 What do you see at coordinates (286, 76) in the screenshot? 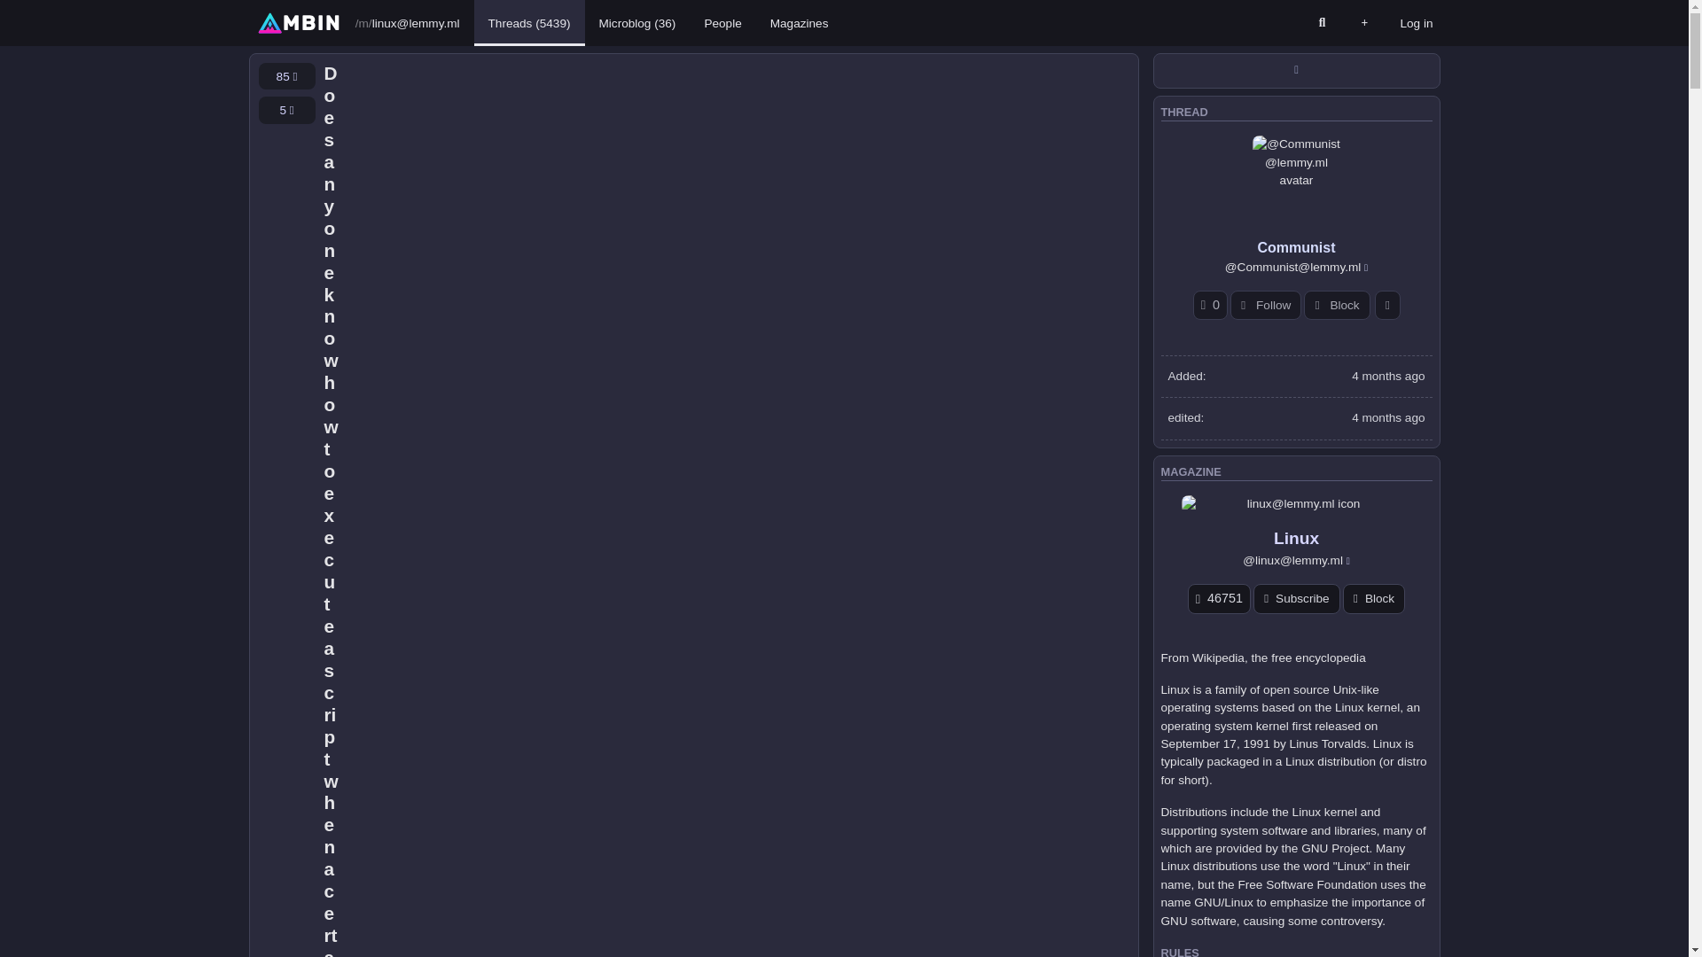
I see `Favorite` at bounding box center [286, 76].